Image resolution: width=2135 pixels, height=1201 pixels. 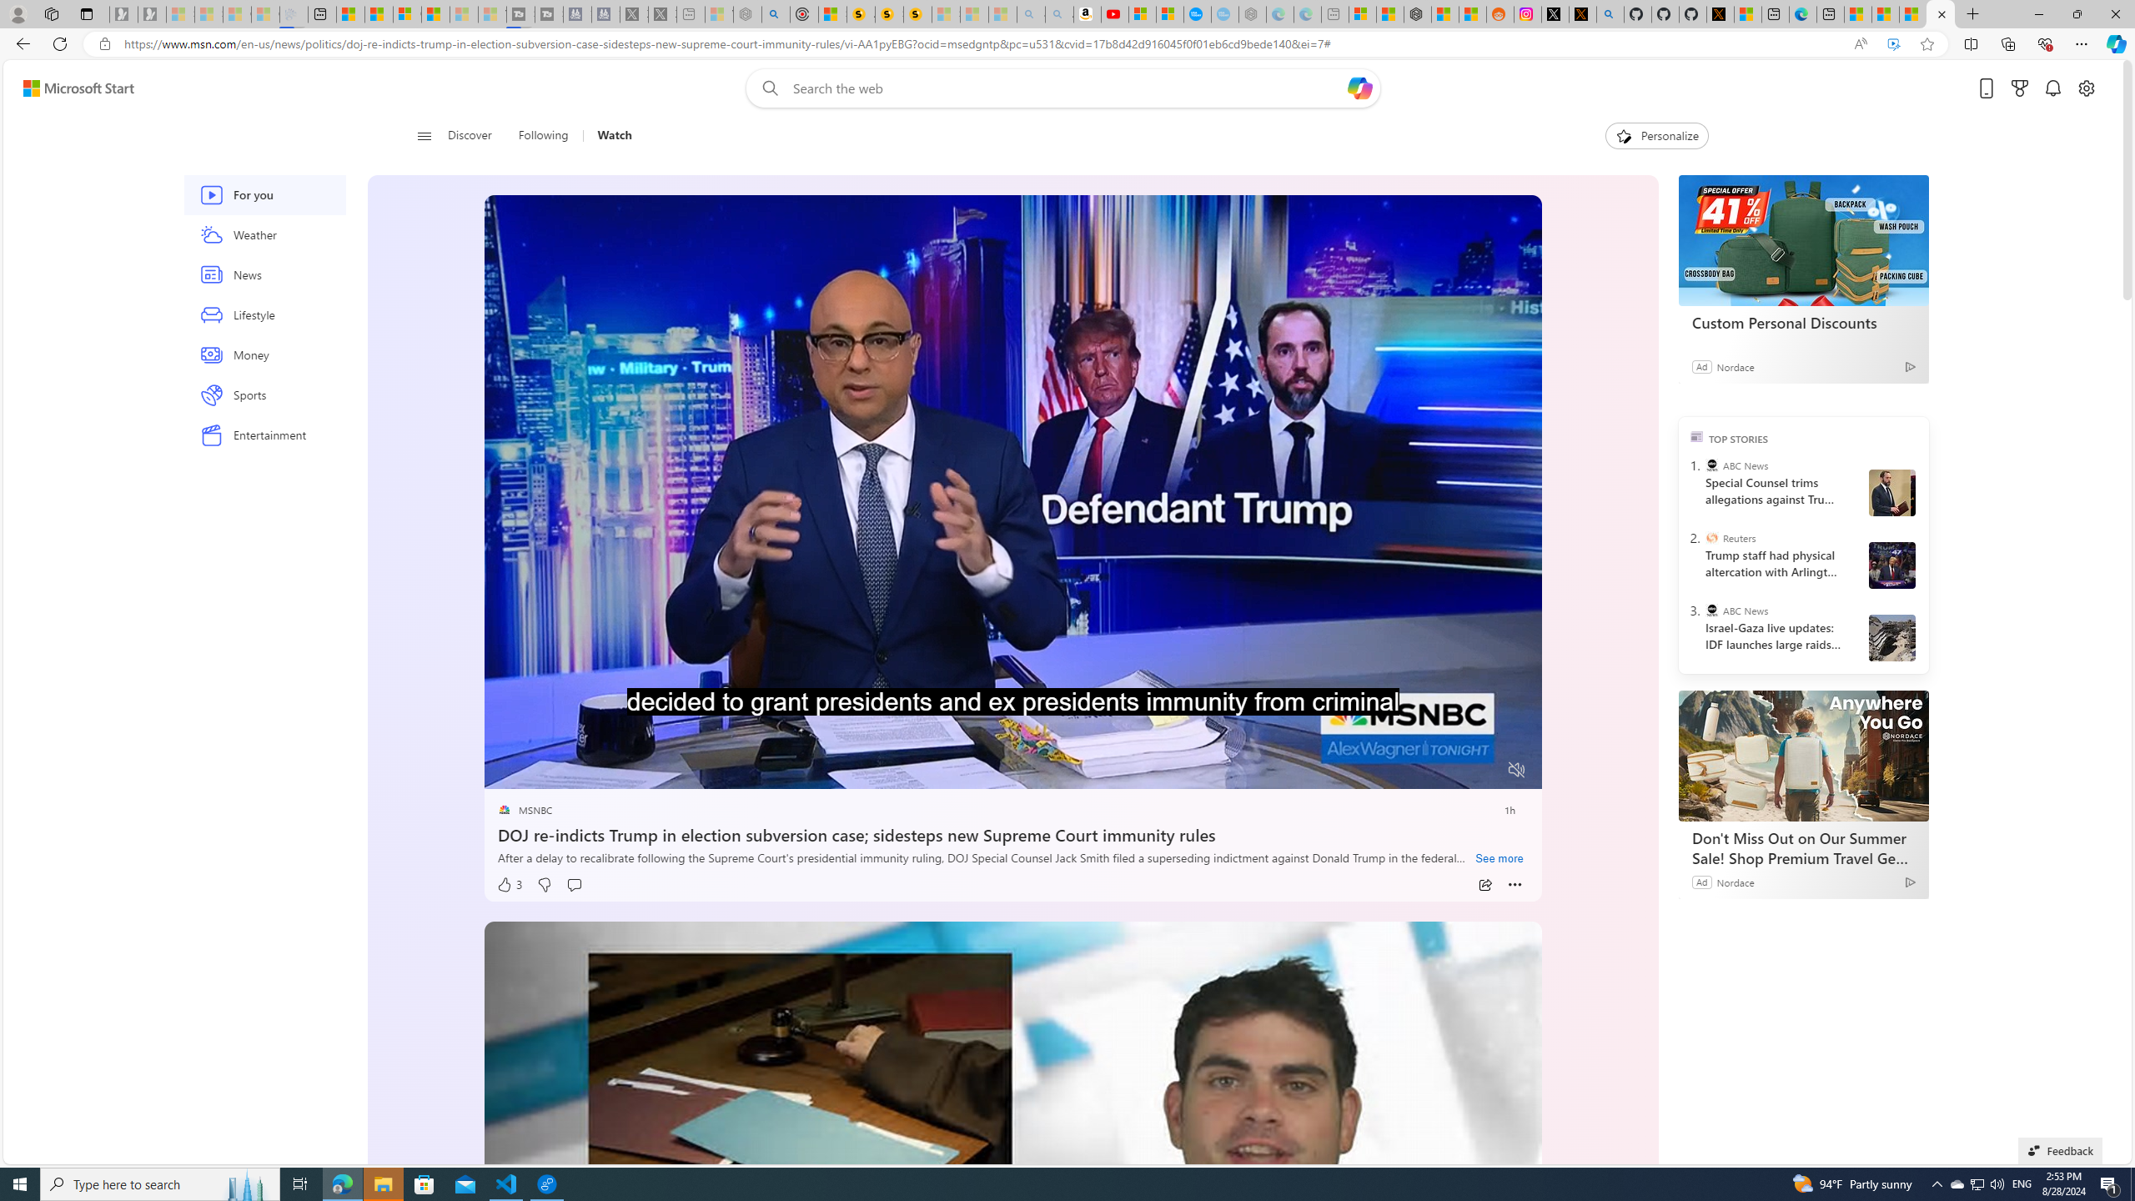 I want to click on Opinion: Op-Ed and Commentary - USA TODAY, so click(x=1198, y=14).